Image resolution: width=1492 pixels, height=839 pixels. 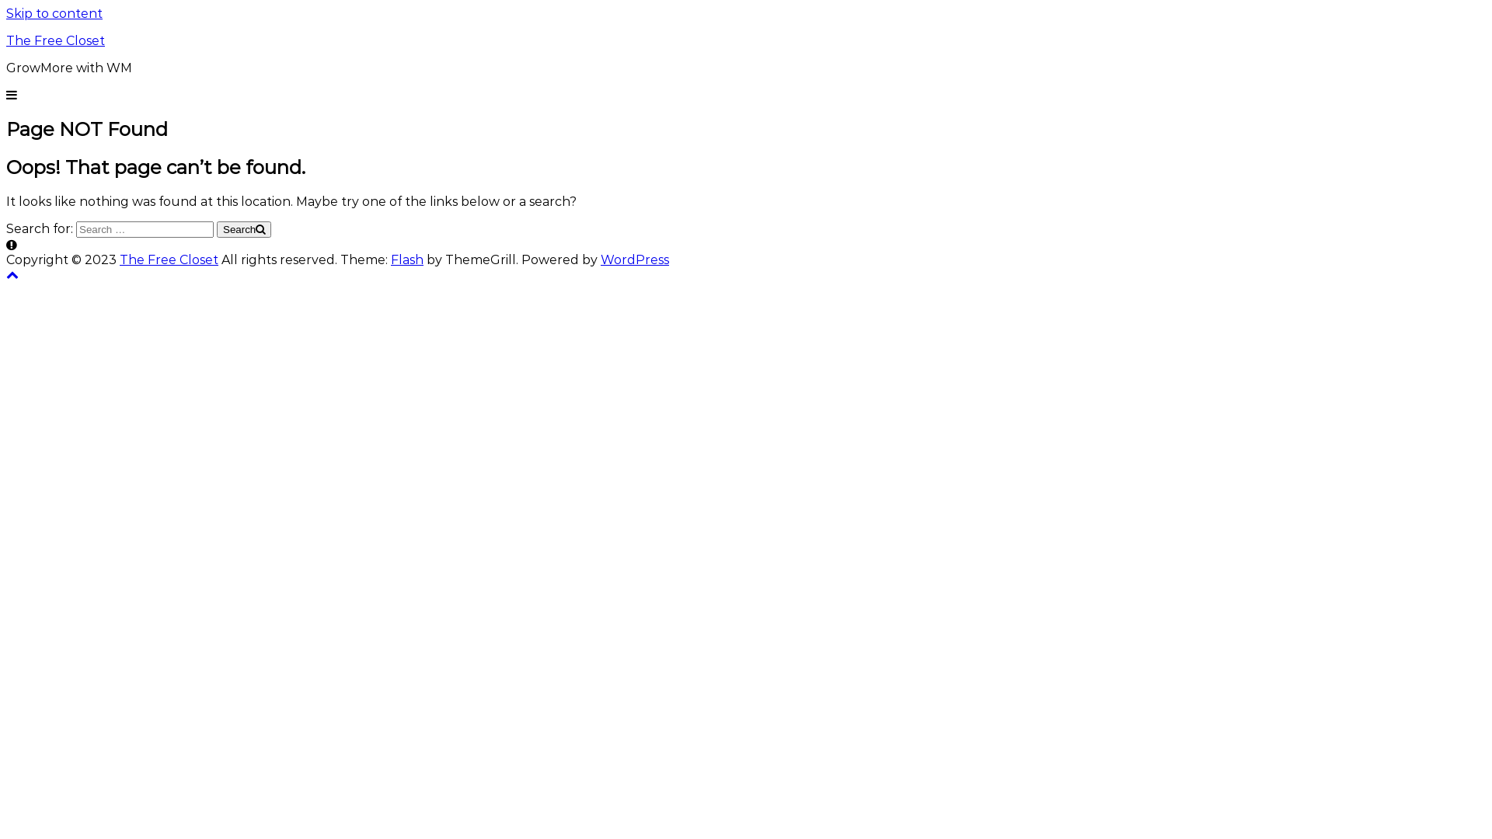 What do you see at coordinates (244, 230) in the screenshot?
I see `Search` at bounding box center [244, 230].